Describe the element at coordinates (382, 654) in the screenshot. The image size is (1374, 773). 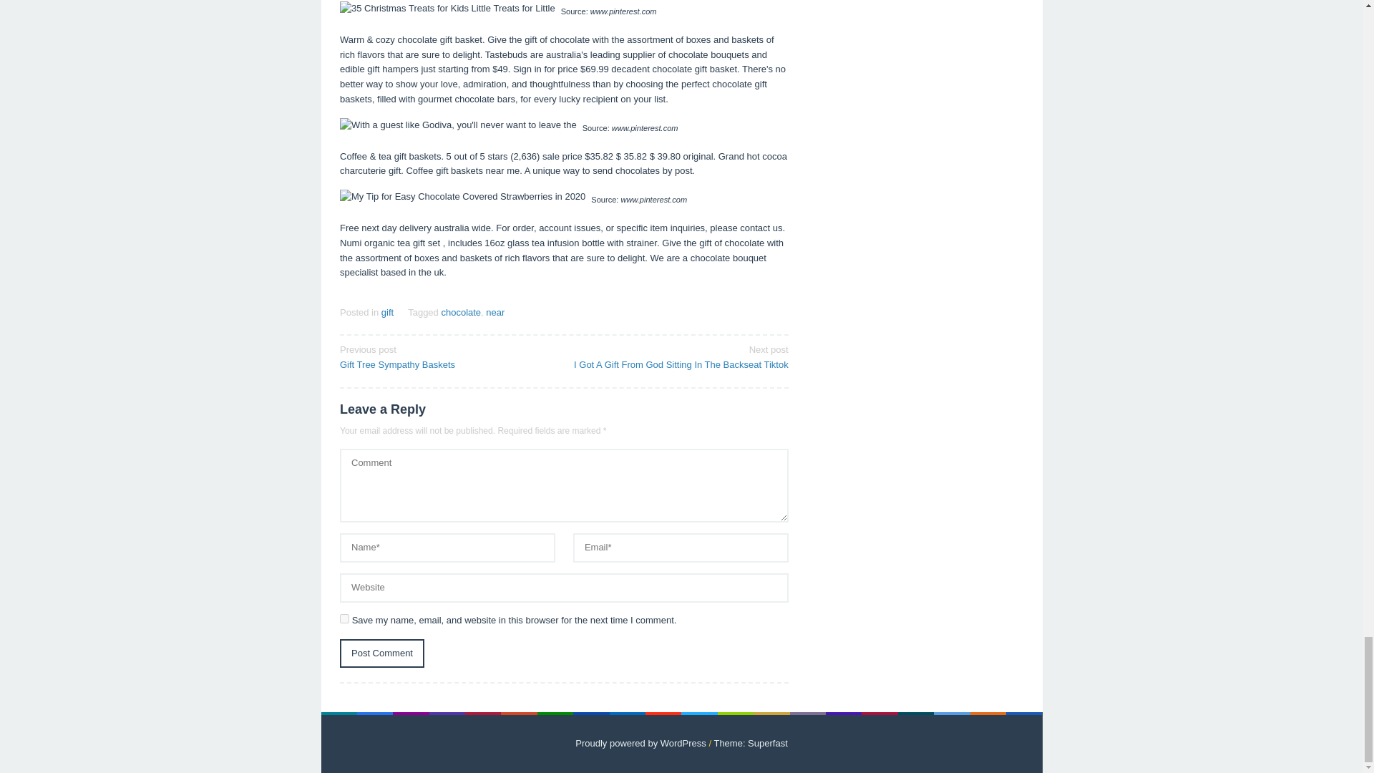
I see `chocolate` at that location.